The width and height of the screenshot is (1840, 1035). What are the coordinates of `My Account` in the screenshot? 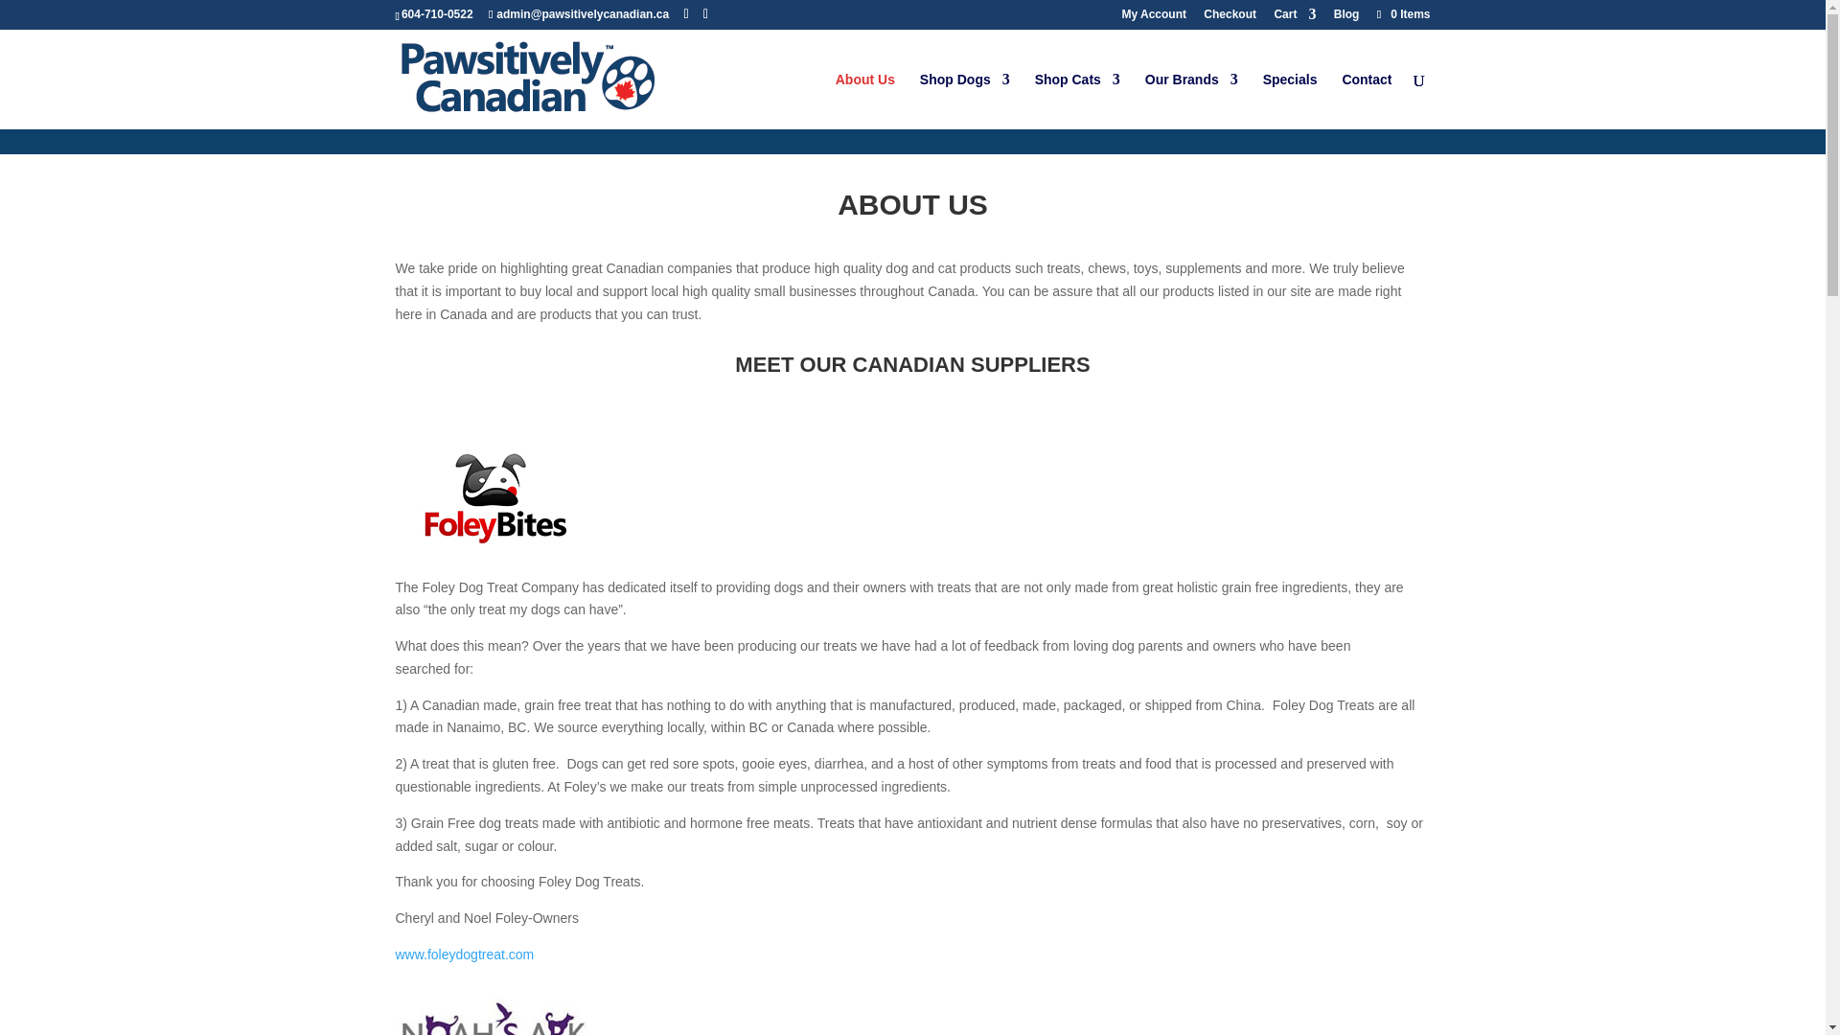 It's located at (1154, 18).